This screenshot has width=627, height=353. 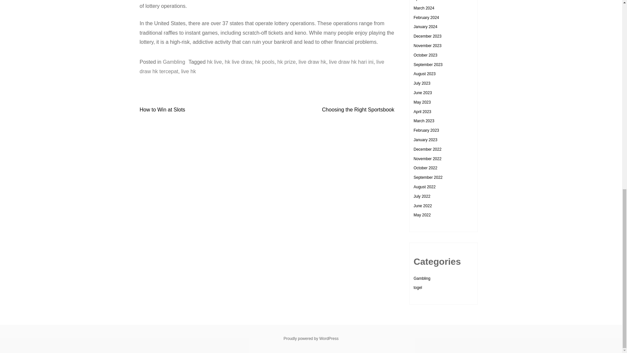 What do you see at coordinates (286, 62) in the screenshot?
I see `hk prize` at bounding box center [286, 62].